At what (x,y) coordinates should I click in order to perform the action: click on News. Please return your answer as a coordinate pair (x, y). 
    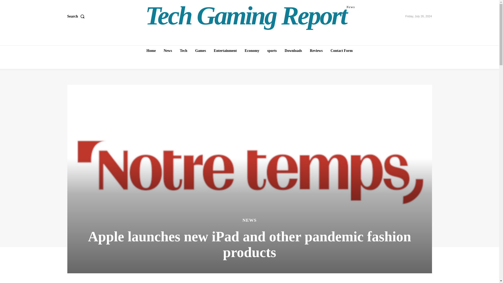
    Looking at the image, I should click on (168, 51).